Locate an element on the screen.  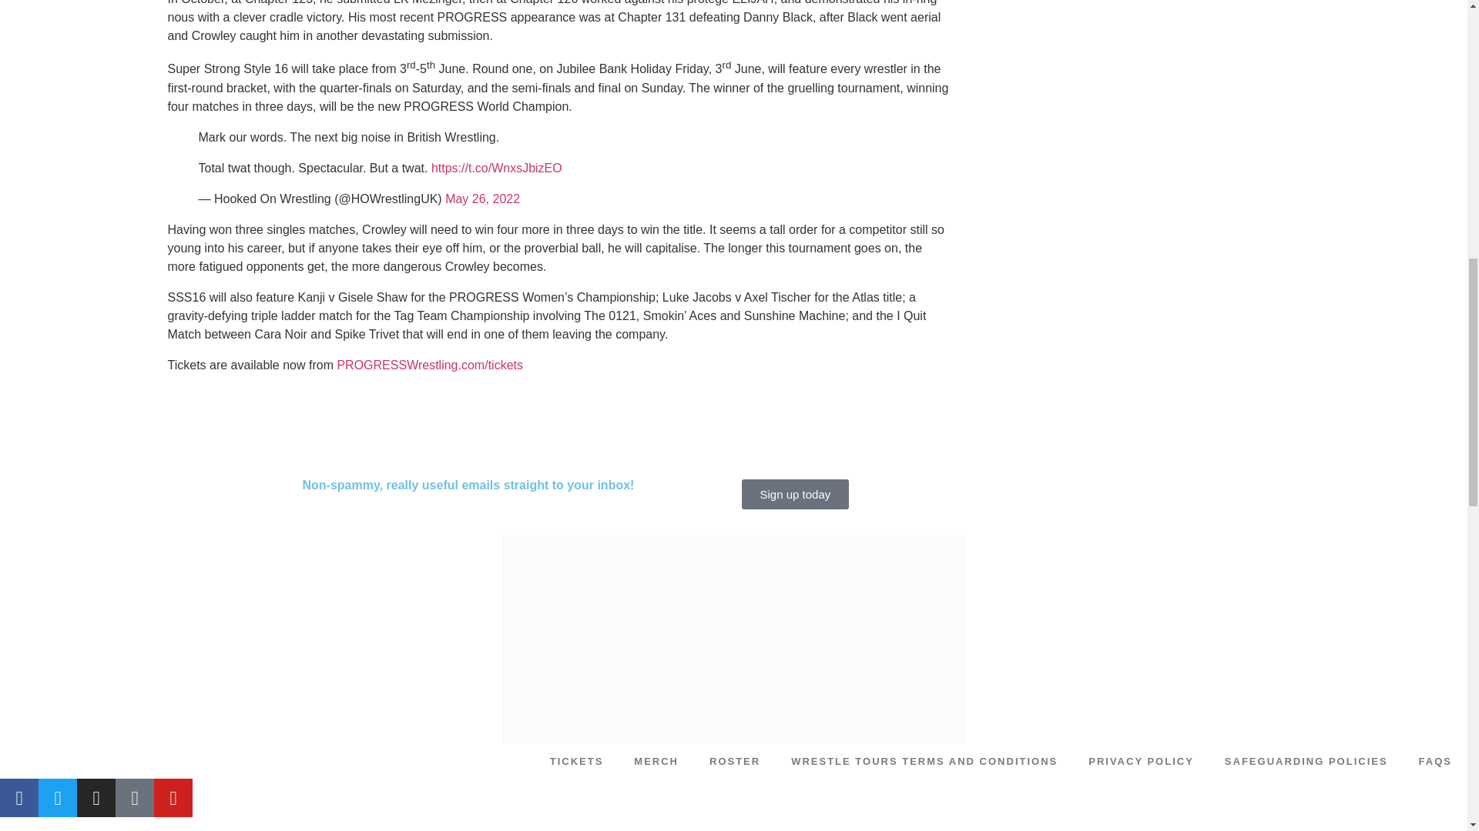
MERCH is located at coordinates (656, 762).